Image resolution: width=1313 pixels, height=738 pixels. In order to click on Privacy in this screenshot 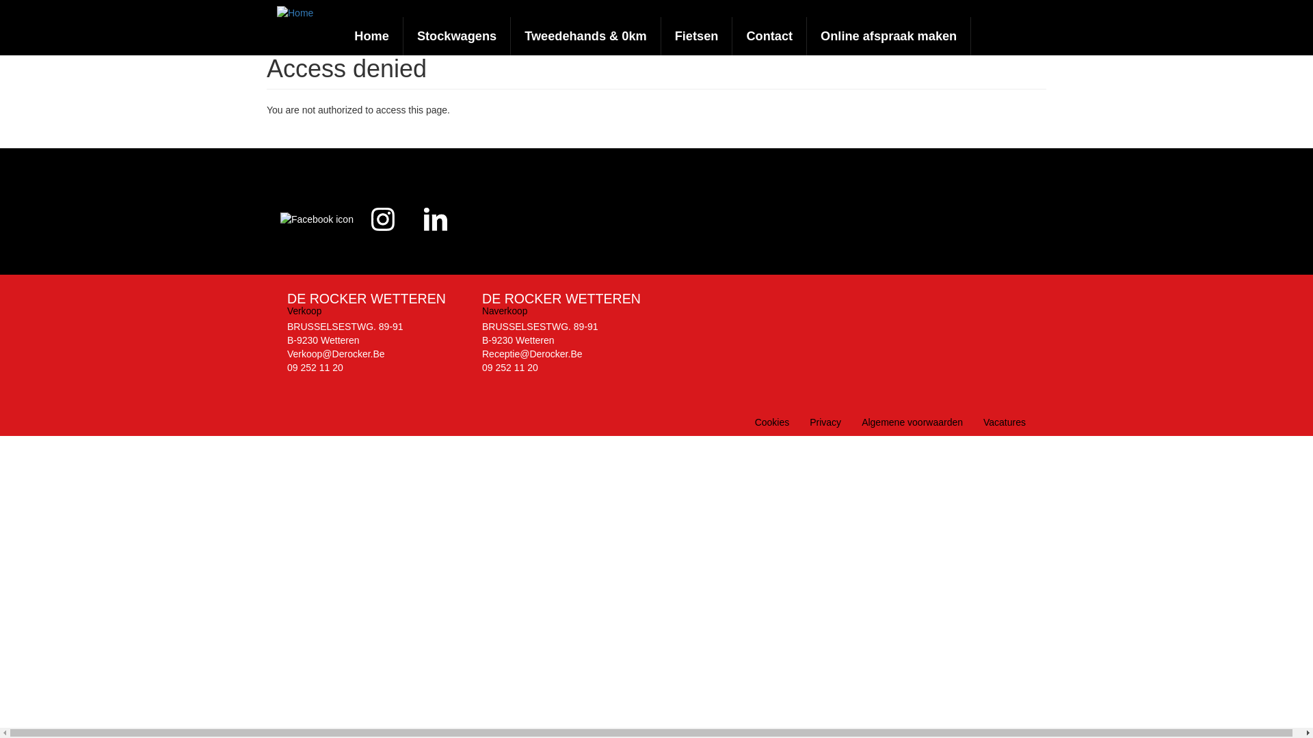, I will do `click(825, 422)`.